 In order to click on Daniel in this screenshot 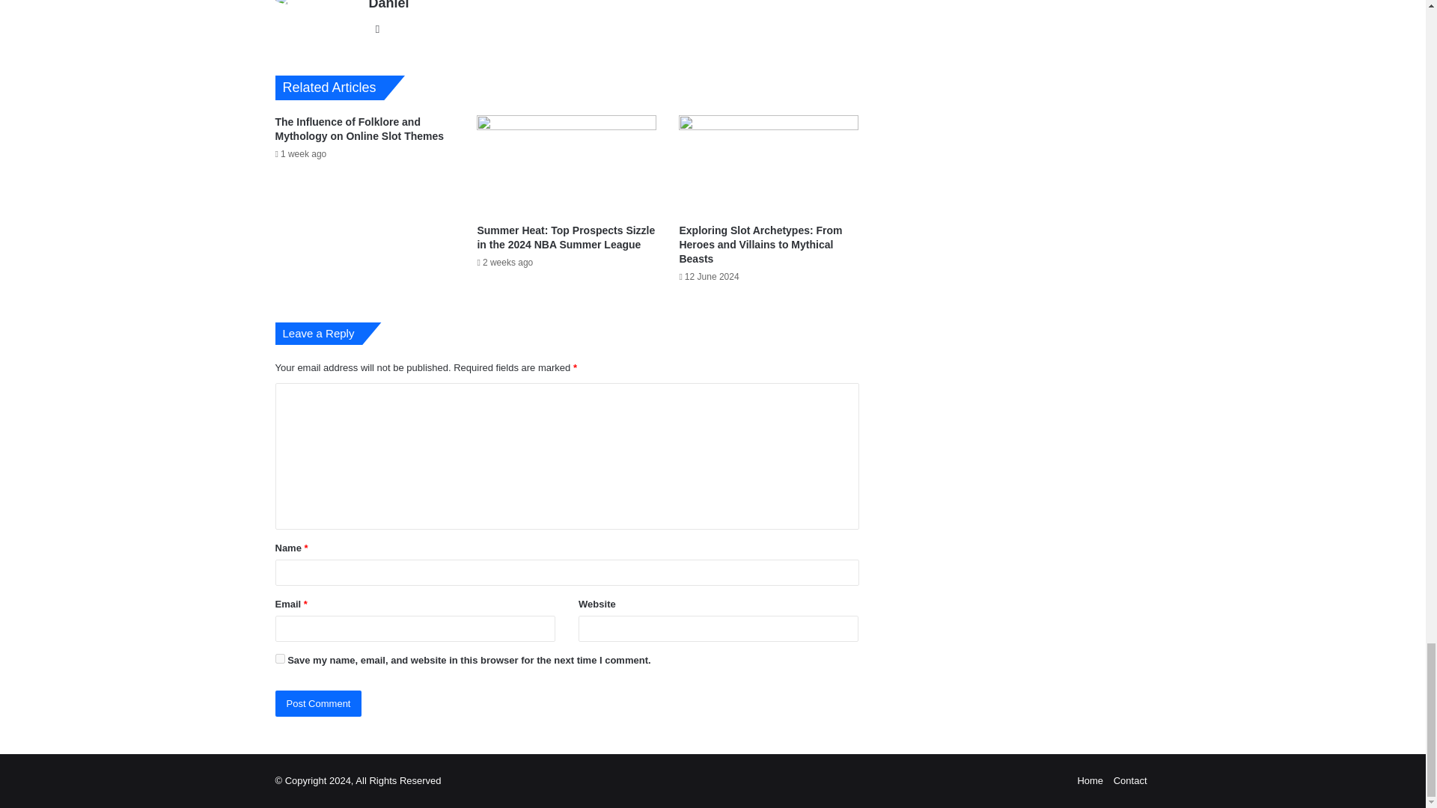, I will do `click(388, 5)`.